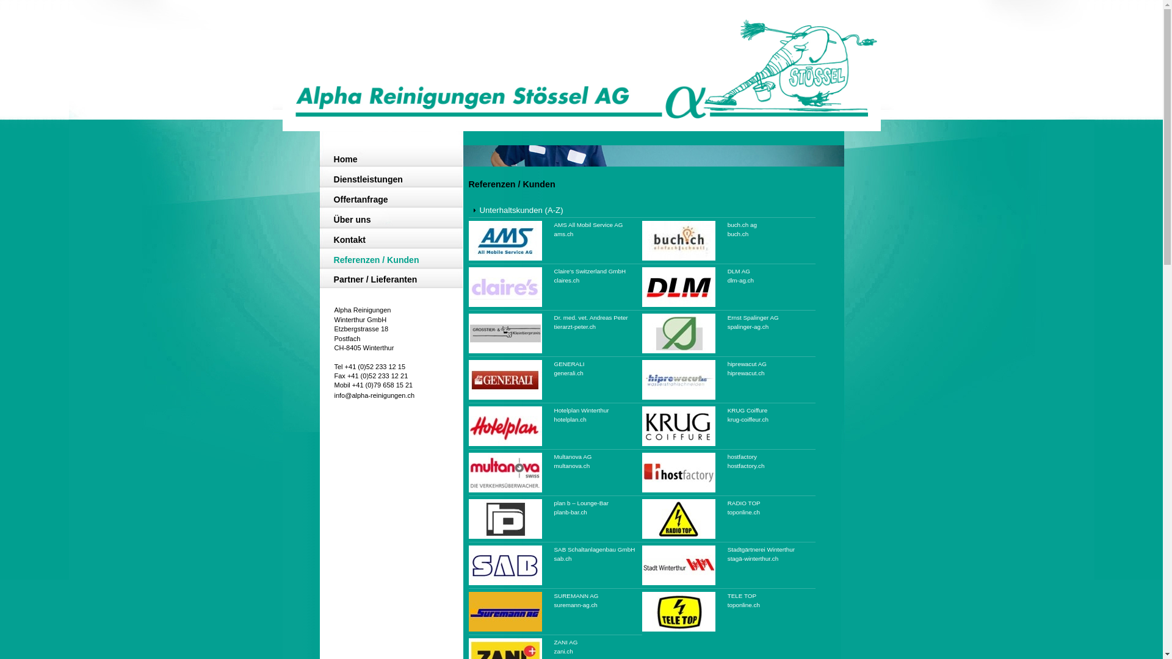 This screenshot has height=659, width=1172. What do you see at coordinates (564, 234) in the screenshot?
I see `ams.ch` at bounding box center [564, 234].